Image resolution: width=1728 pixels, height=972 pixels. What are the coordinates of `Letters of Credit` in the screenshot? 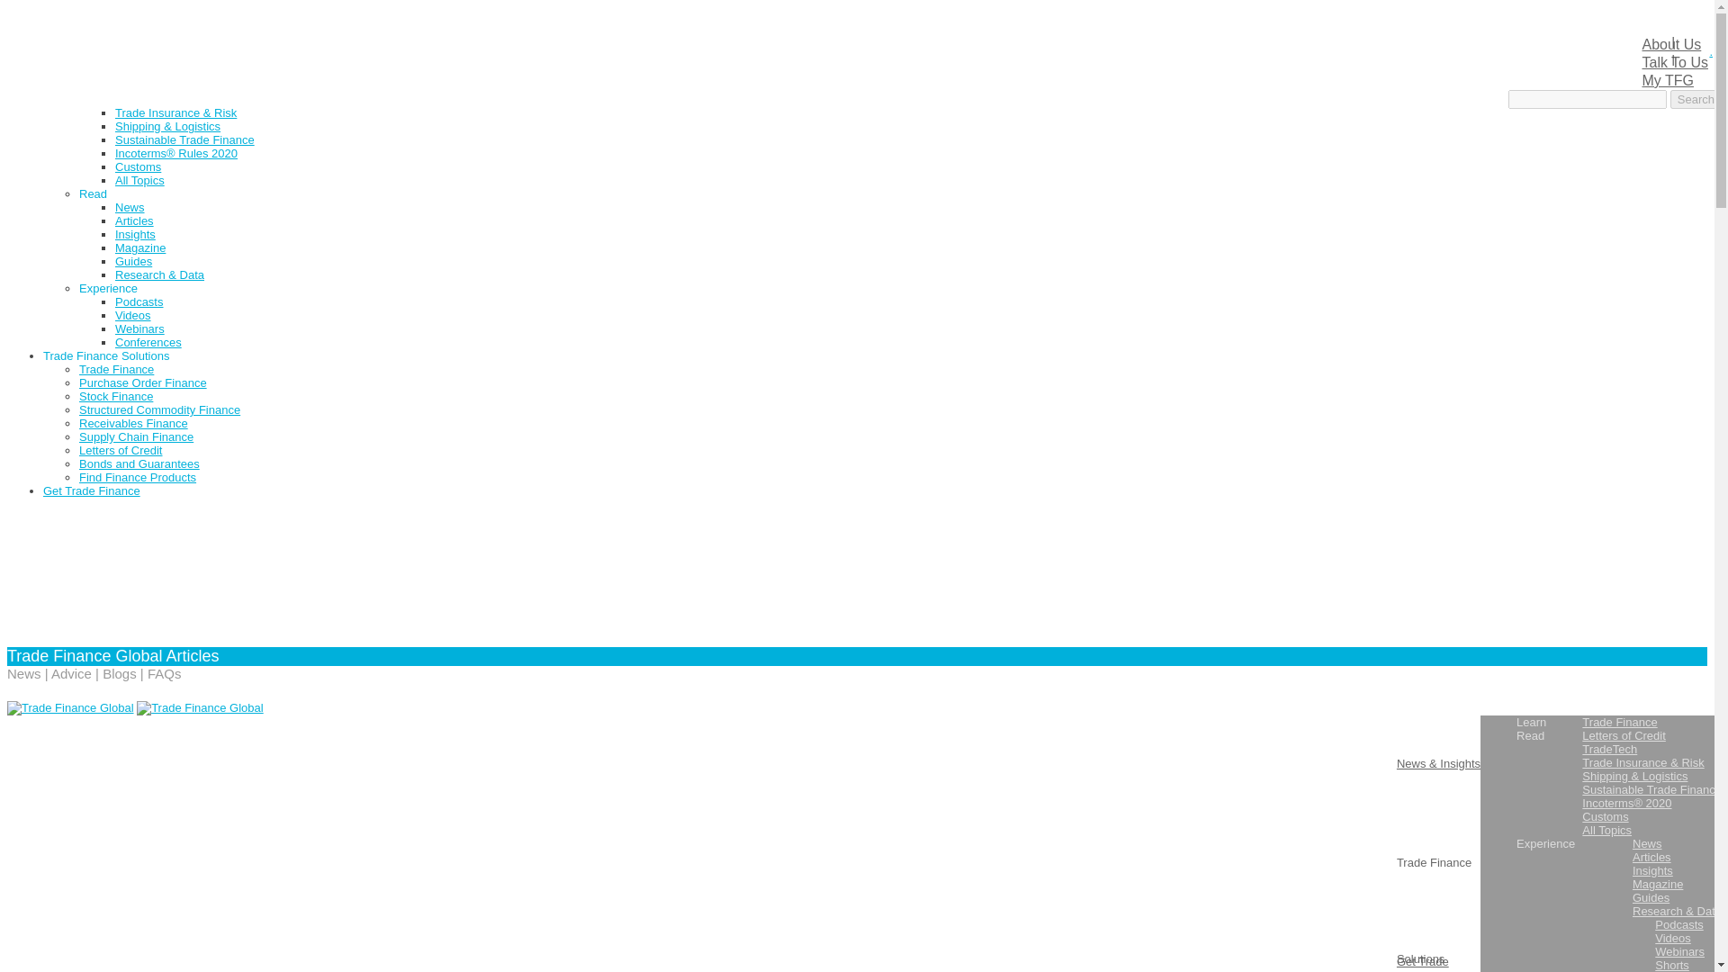 It's located at (157, 85).